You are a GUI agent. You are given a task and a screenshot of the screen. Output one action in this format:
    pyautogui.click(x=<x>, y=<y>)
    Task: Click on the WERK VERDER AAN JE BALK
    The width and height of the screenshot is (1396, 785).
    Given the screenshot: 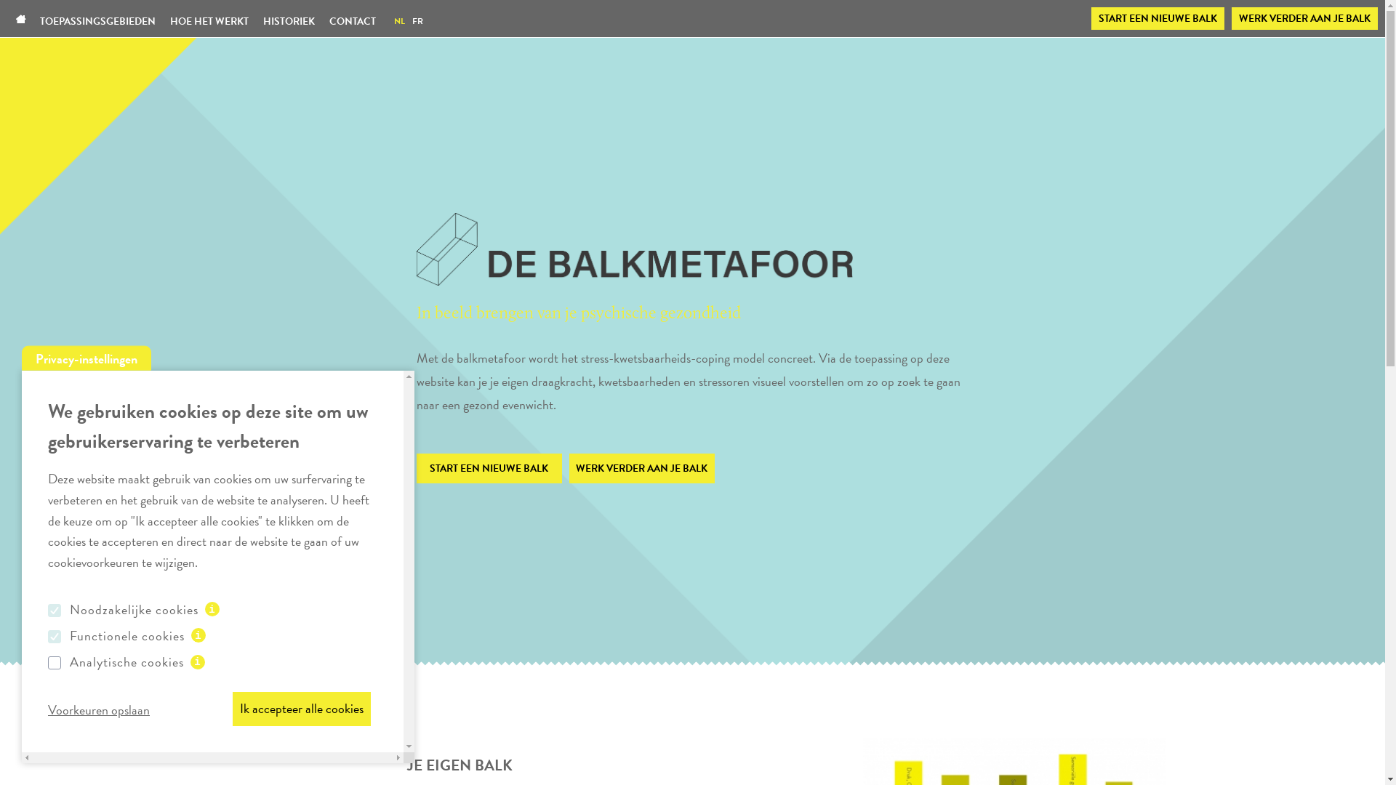 What is the action you would take?
    pyautogui.click(x=641, y=468)
    